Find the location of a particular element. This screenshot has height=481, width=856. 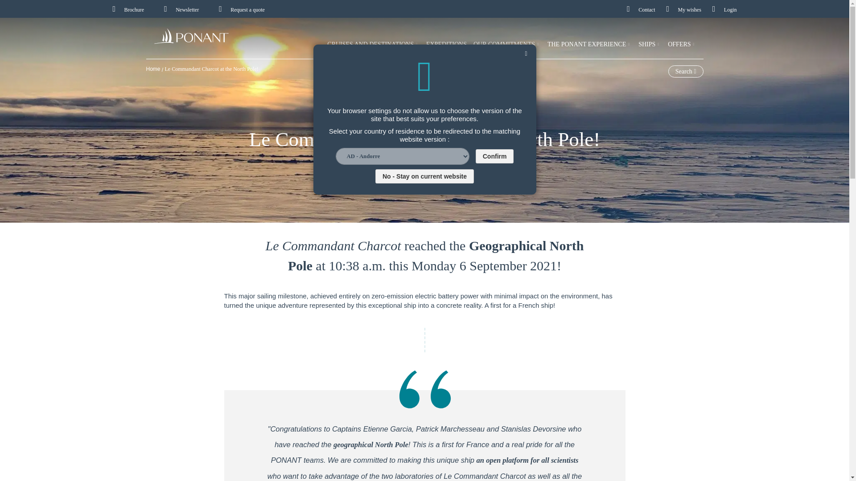

Go to Home Page is located at coordinates (154, 69).